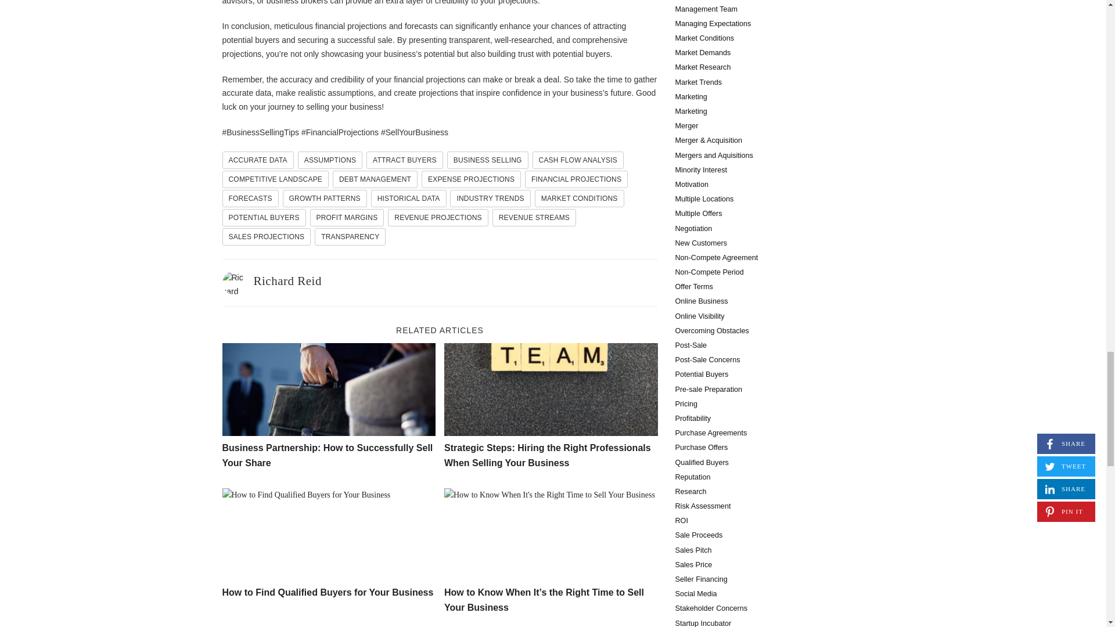 The image size is (1115, 627). What do you see at coordinates (257, 160) in the screenshot?
I see `ACCURATE DATA` at bounding box center [257, 160].